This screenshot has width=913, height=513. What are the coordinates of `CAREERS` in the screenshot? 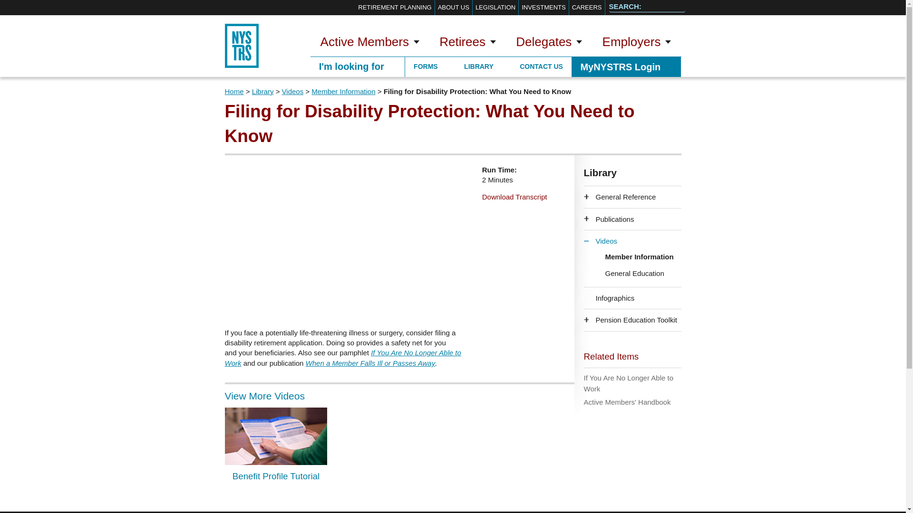 It's located at (587, 8).